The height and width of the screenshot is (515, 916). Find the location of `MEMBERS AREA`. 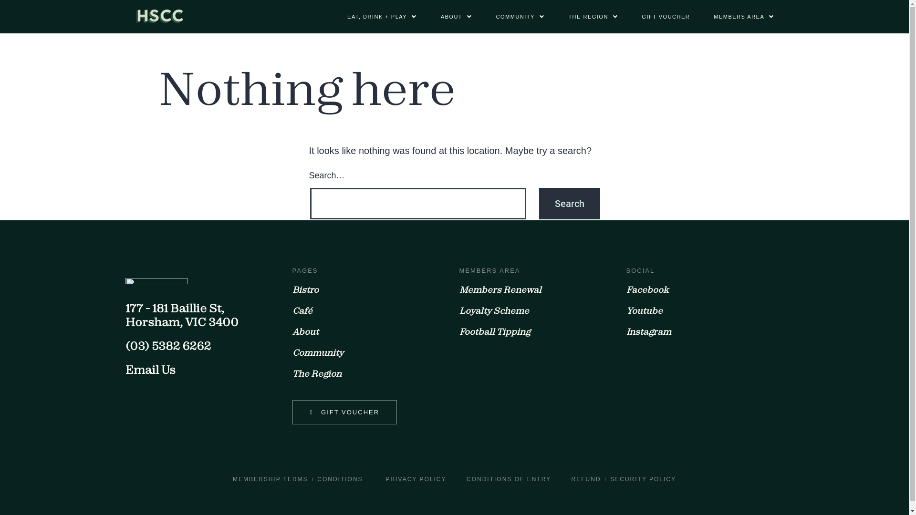

MEMBERS AREA is located at coordinates (744, 16).